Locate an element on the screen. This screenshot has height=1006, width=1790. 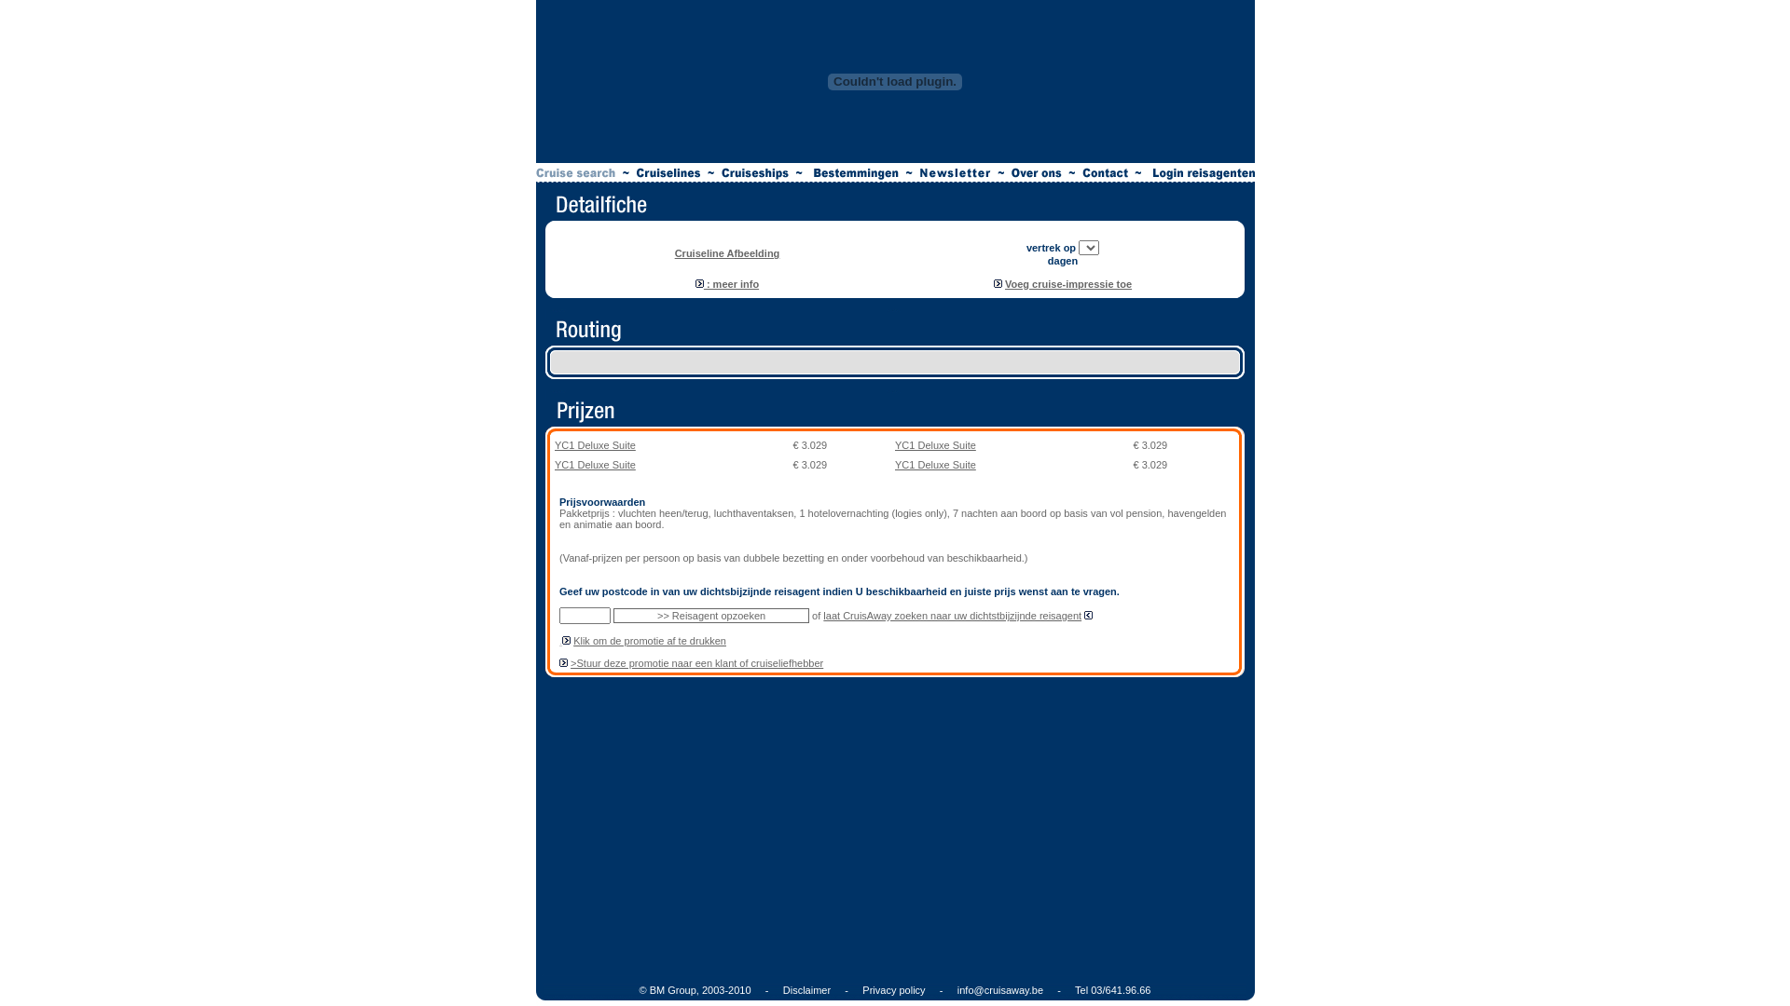
YC1 Deluxe Suite is located at coordinates (595, 445).